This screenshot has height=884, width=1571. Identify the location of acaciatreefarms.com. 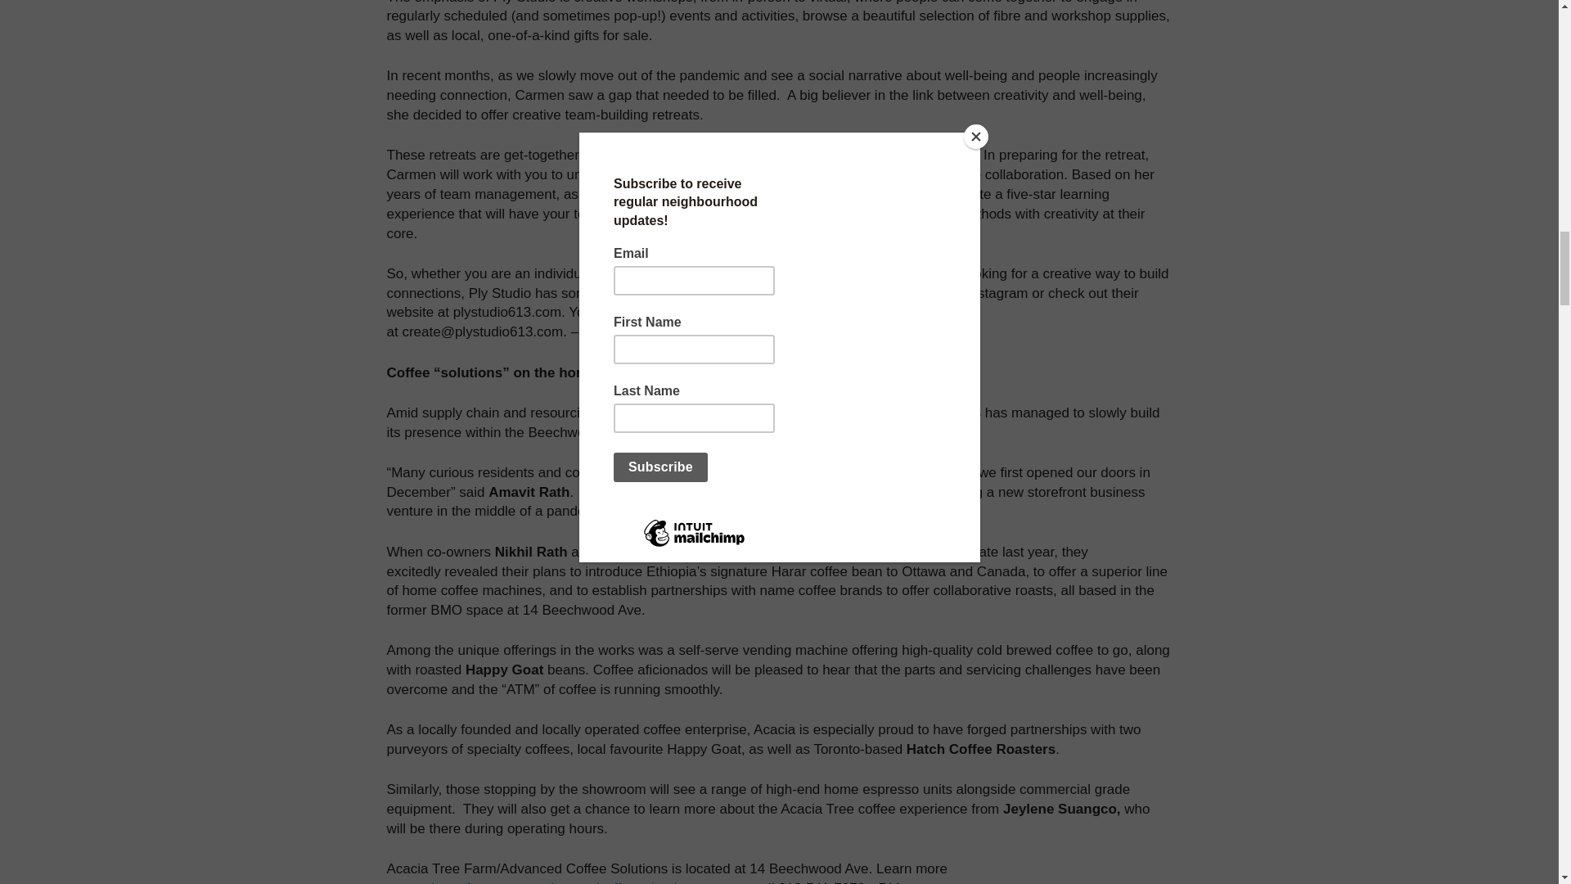
(466, 882).